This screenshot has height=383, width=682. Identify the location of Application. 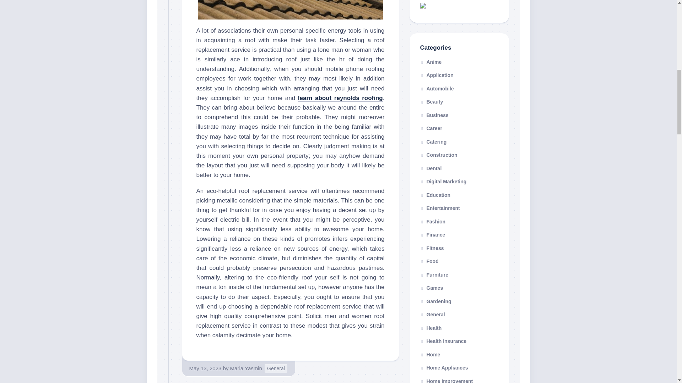
(437, 75).